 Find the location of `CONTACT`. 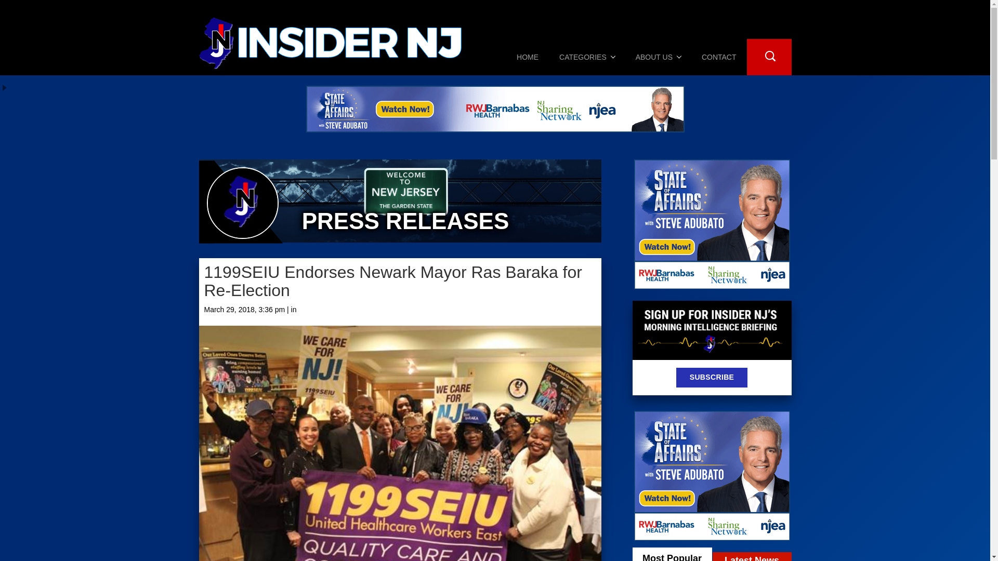

CONTACT is located at coordinates (719, 57).